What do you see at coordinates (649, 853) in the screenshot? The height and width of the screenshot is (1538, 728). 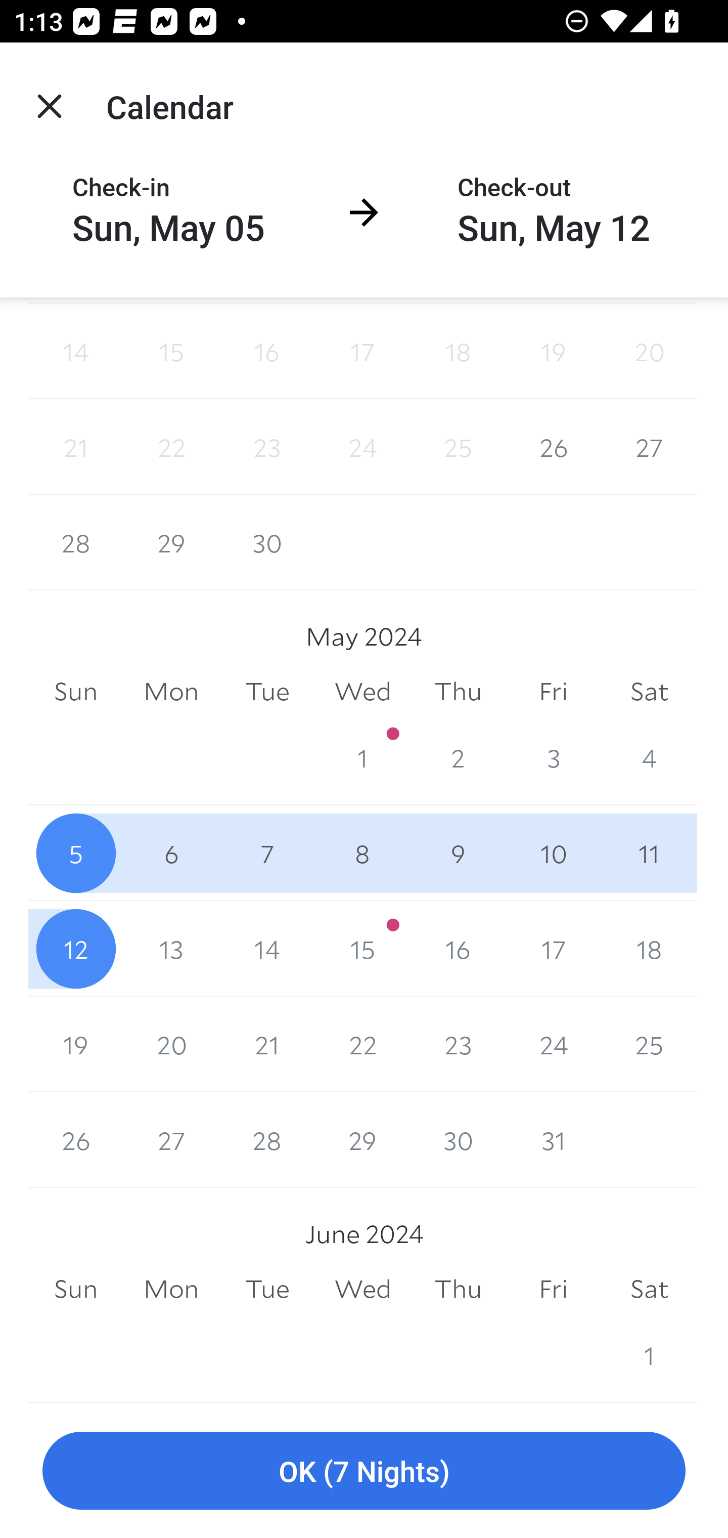 I see `11 11 May 2024` at bounding box center [649, 853].